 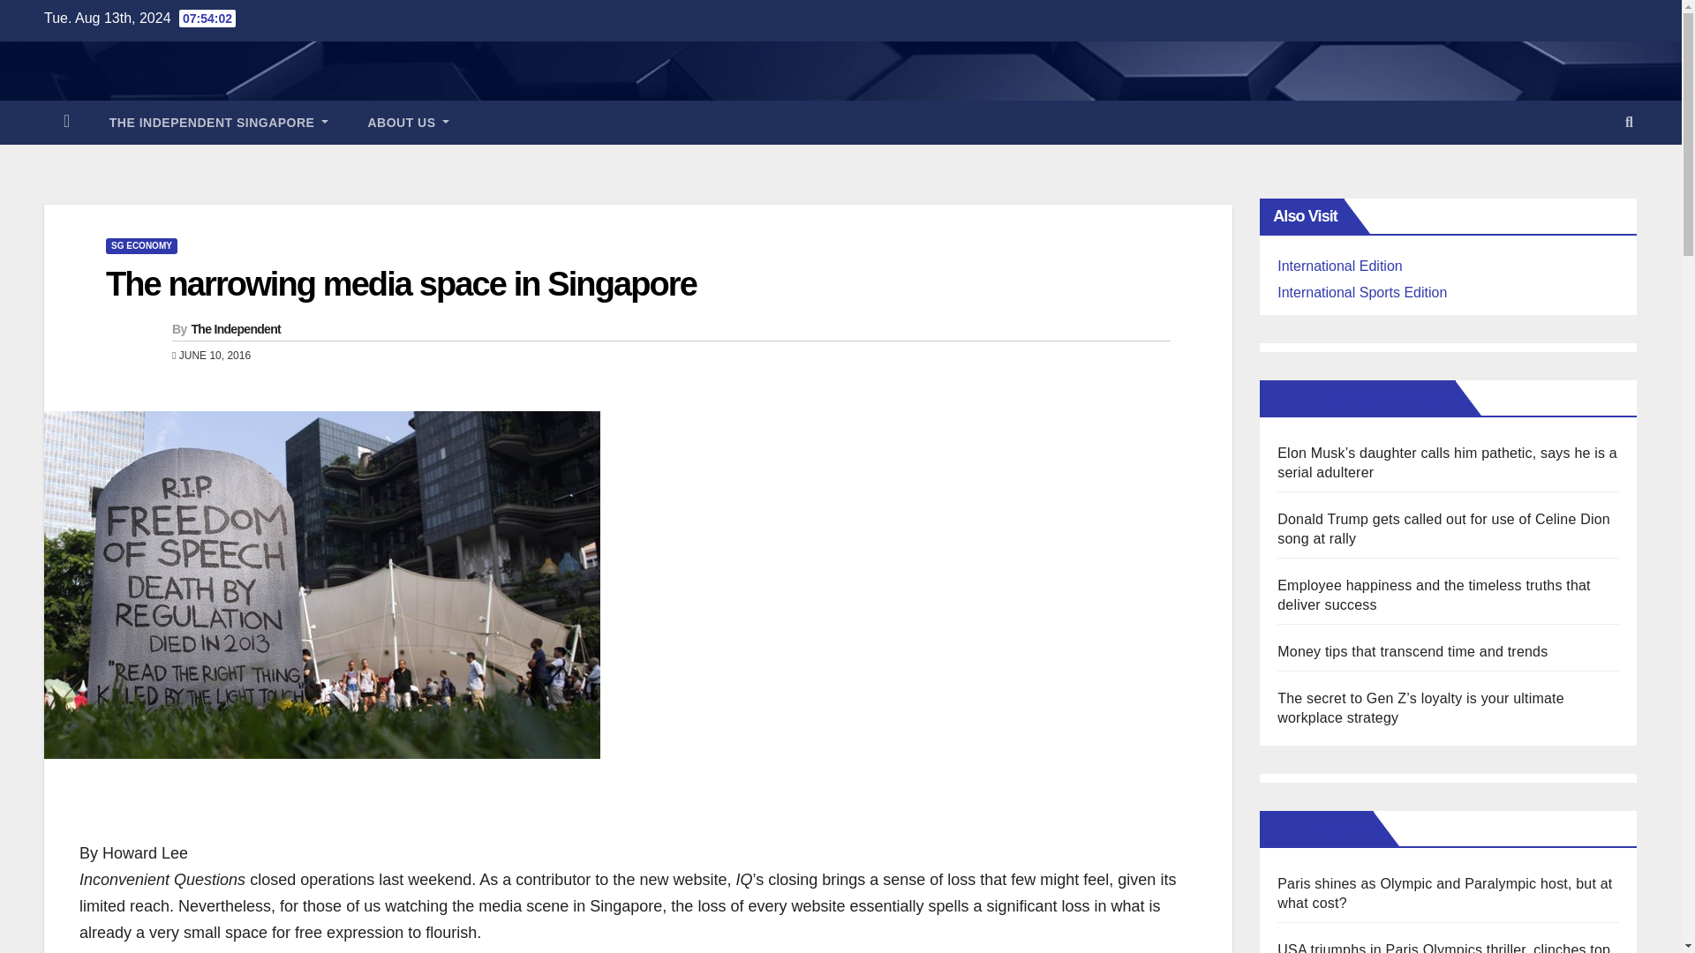 I want to click on The Independent, so click(x=235, y=329).